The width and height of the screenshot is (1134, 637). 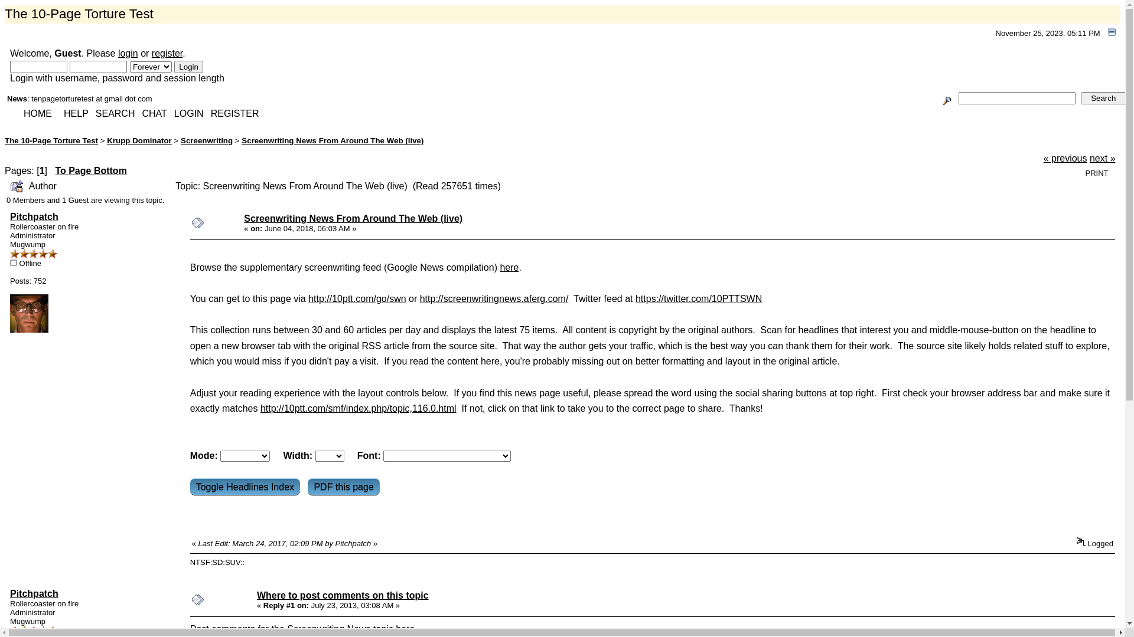 I want to click on Pitchpatch, so click(x=34, y=593).